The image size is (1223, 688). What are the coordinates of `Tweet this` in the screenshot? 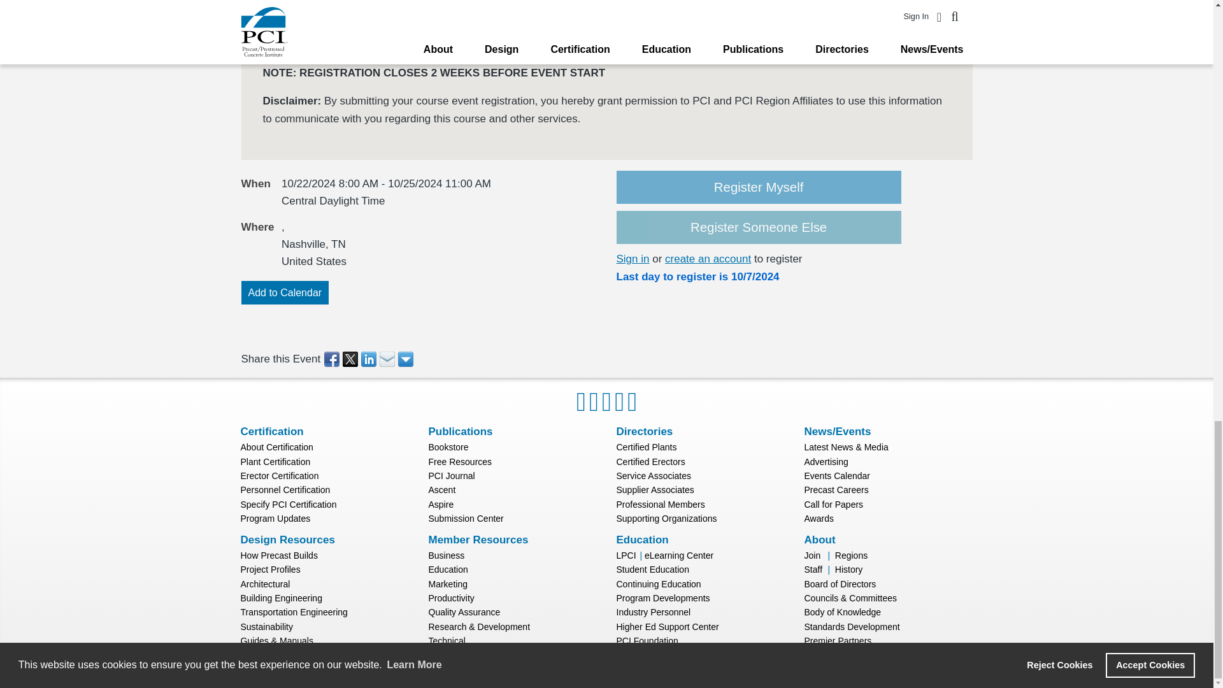 It's located at (350, 359).